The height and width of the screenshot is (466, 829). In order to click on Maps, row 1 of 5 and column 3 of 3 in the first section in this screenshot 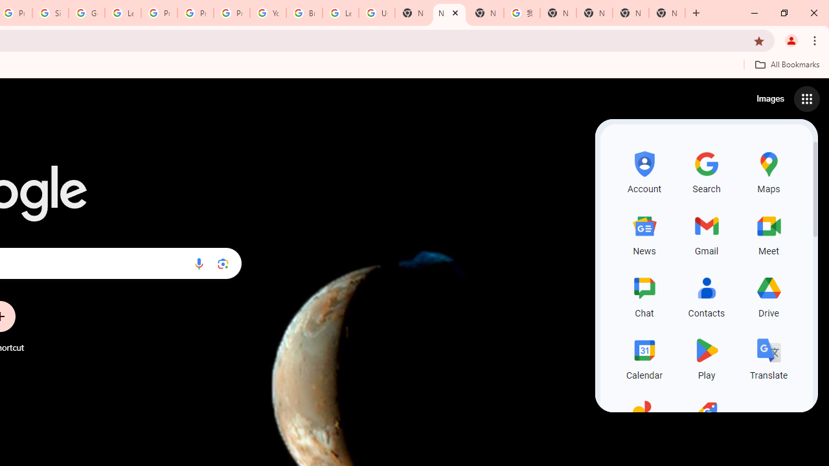, I will do `click(768, 171)`.